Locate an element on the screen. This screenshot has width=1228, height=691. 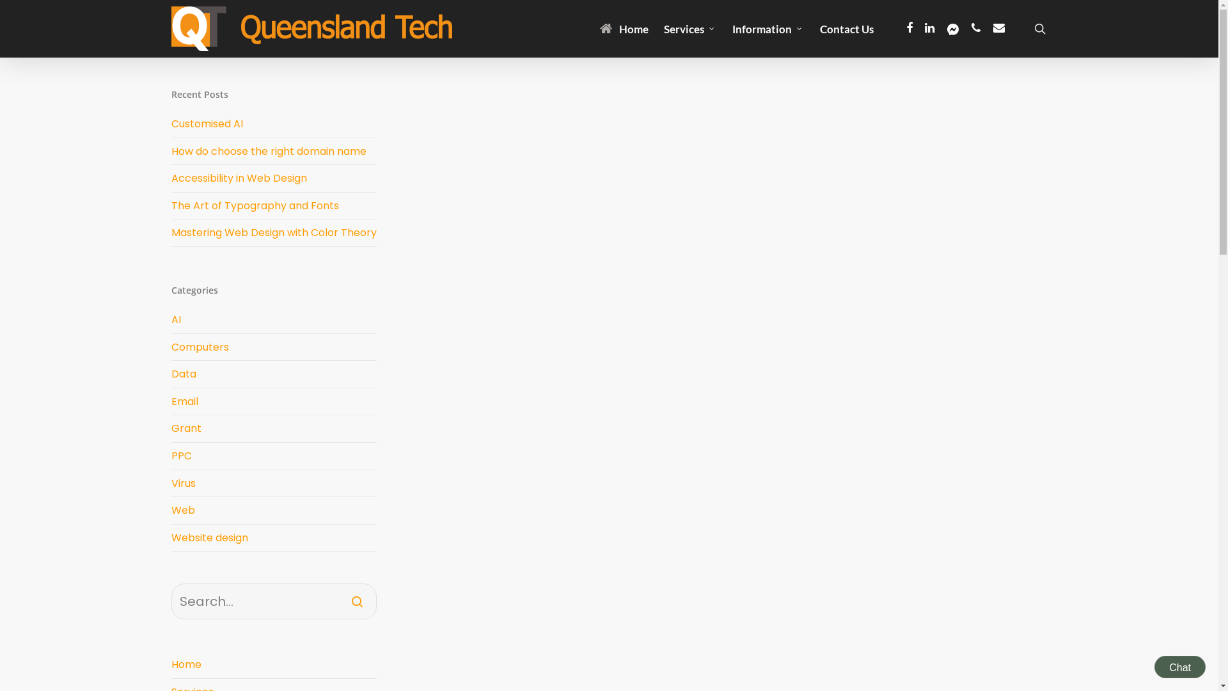
Data is located at coordinates (274, 375).